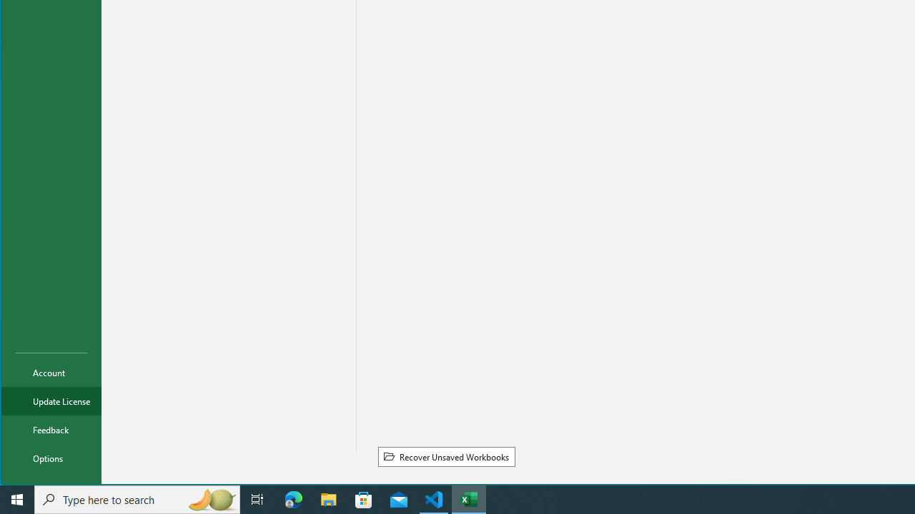 This screenshot has width=915, height=514. I want to click on Microsoft Edge, so click(294, 500).